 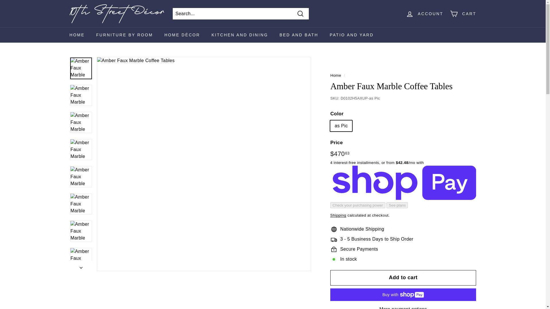 What do you see at coordinates (336, 75) in the screenshot?
I see `Back to the frontpage` at bounding box center [336, 75].